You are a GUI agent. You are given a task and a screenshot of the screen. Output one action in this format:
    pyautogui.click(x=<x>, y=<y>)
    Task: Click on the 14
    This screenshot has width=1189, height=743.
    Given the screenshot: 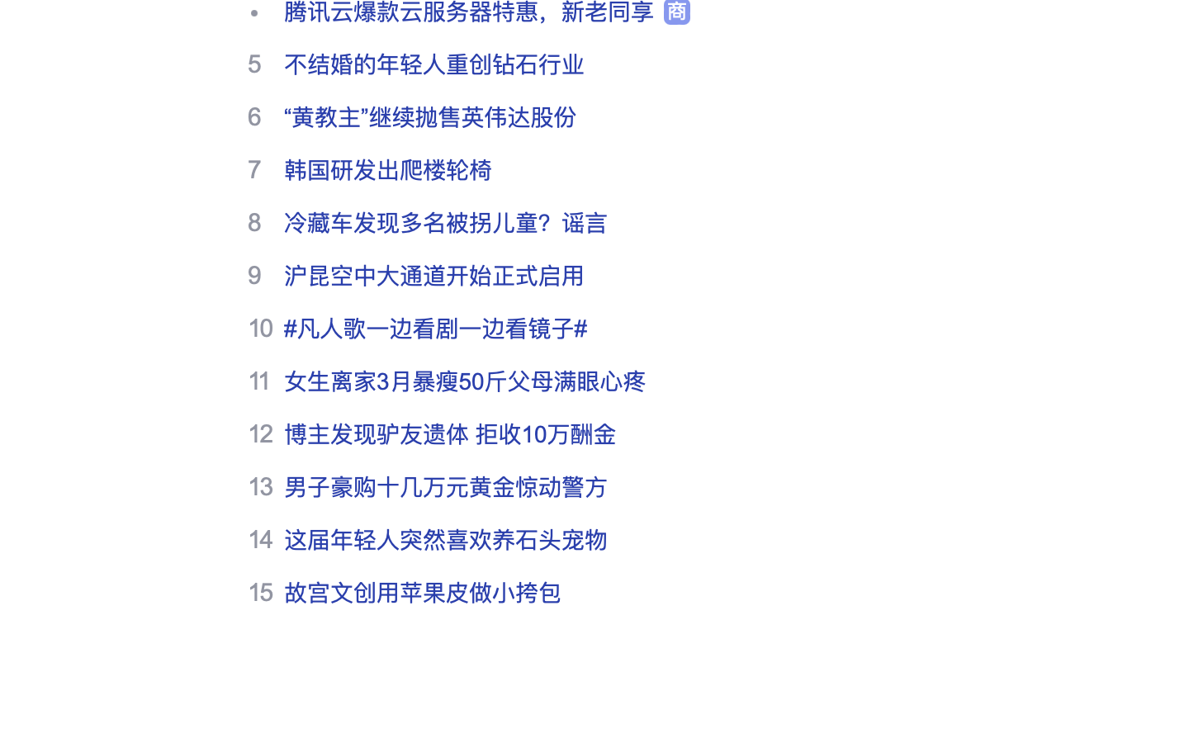 What is the action you would take?
    pyautogui.click(x=260, y=539)
    